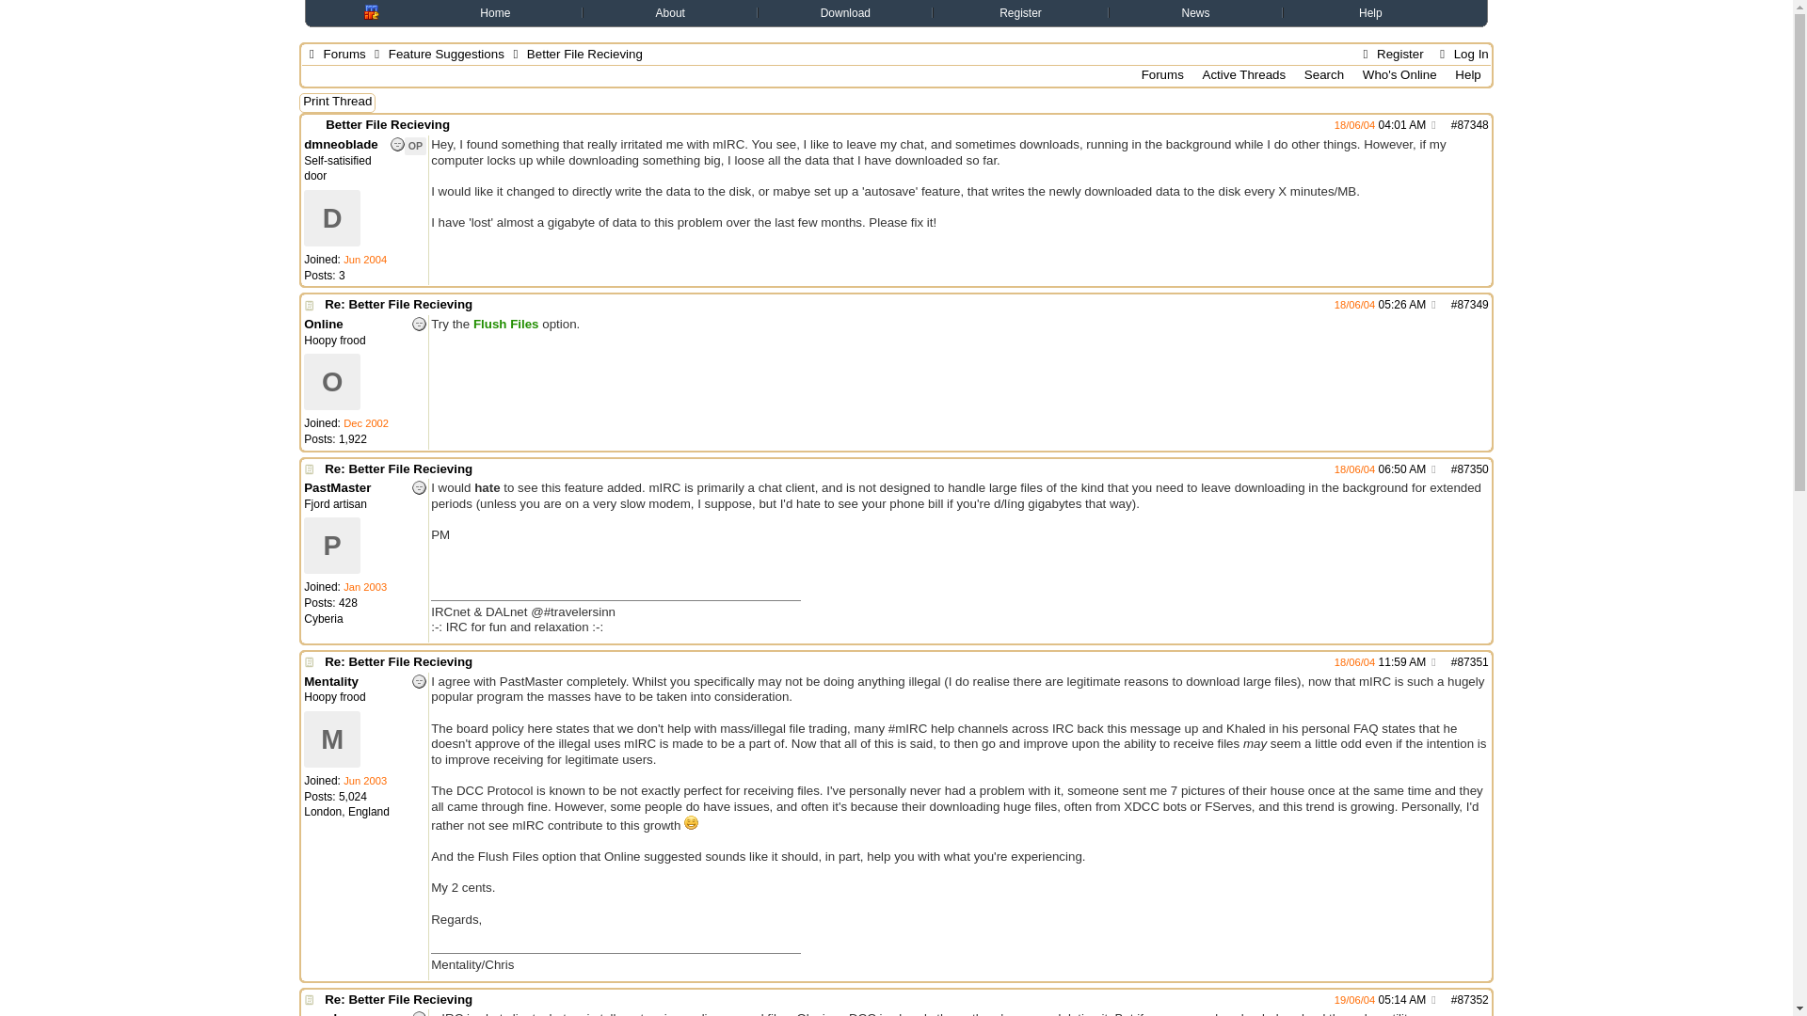 The image size is (1807, 1016). Describe the element at coordinates (1195, 12) in the screenshot. I see `News` at that location.